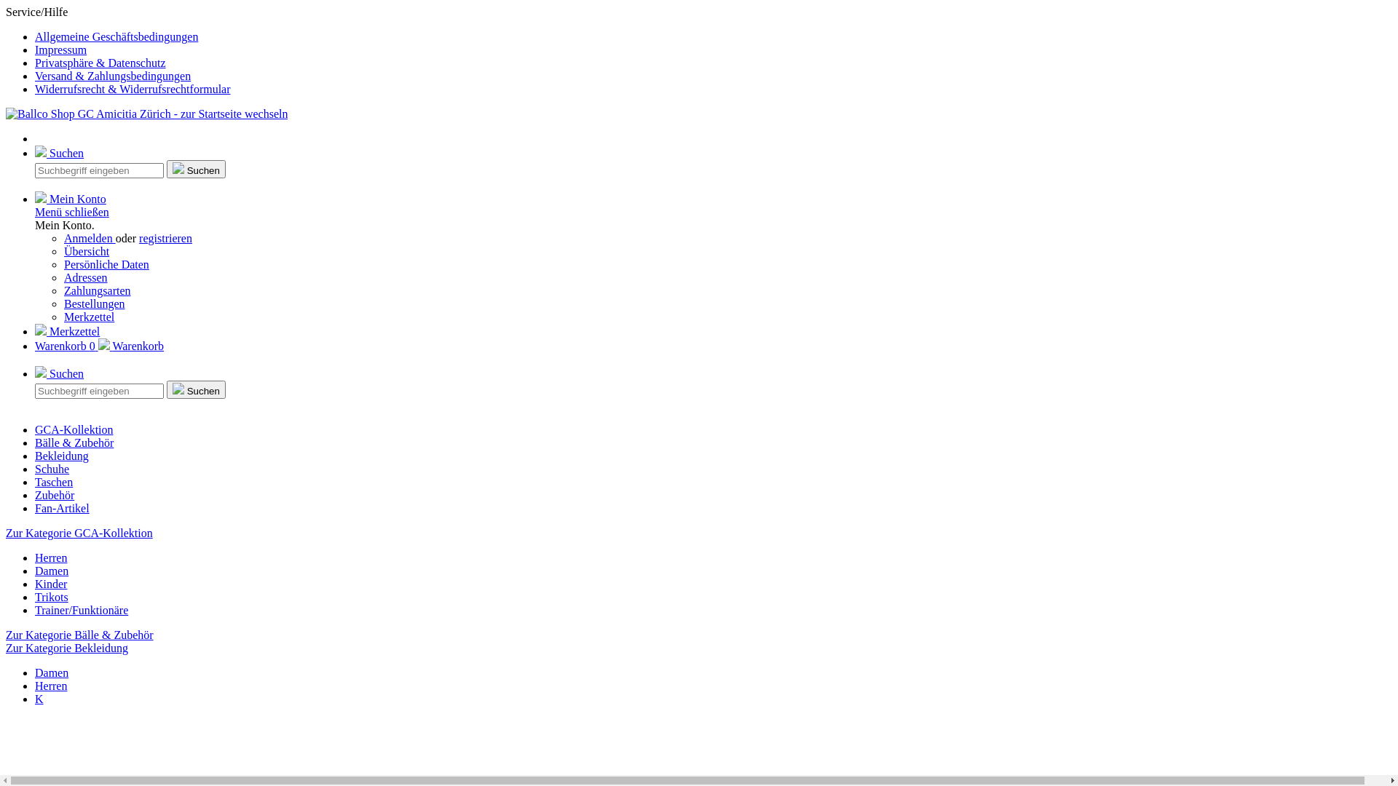 Image resolution: width=1398 pixels, height=786 pixels. Describe the element at coordinates (67, 331) in the screenshot. I see `Merkzettel` at that location.